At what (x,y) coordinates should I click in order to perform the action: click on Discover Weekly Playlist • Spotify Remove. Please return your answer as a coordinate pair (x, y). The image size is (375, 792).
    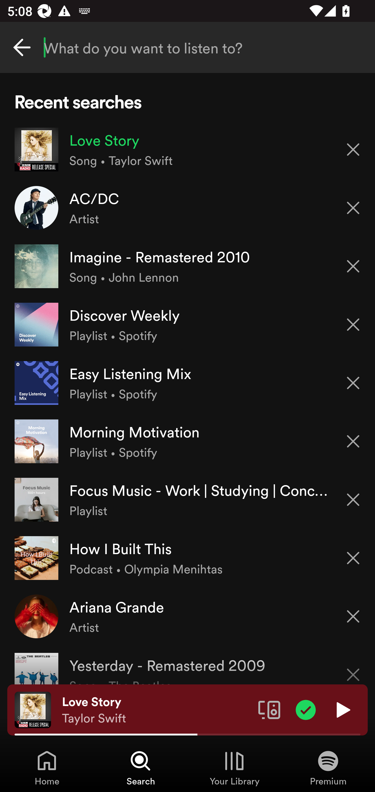
    Looking at the image, I should click on (187, 325).